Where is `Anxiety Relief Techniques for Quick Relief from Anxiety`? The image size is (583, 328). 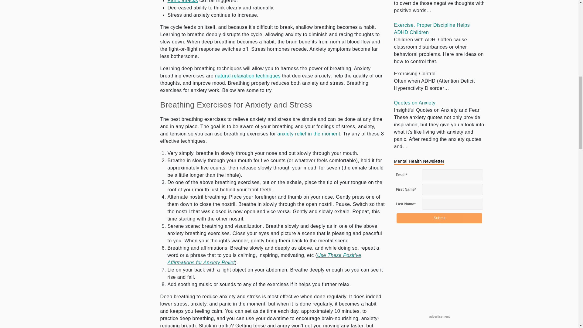 Anxiety Relief Techniques for Quick Relief from Anxiety is located at coordinates (309, 134).